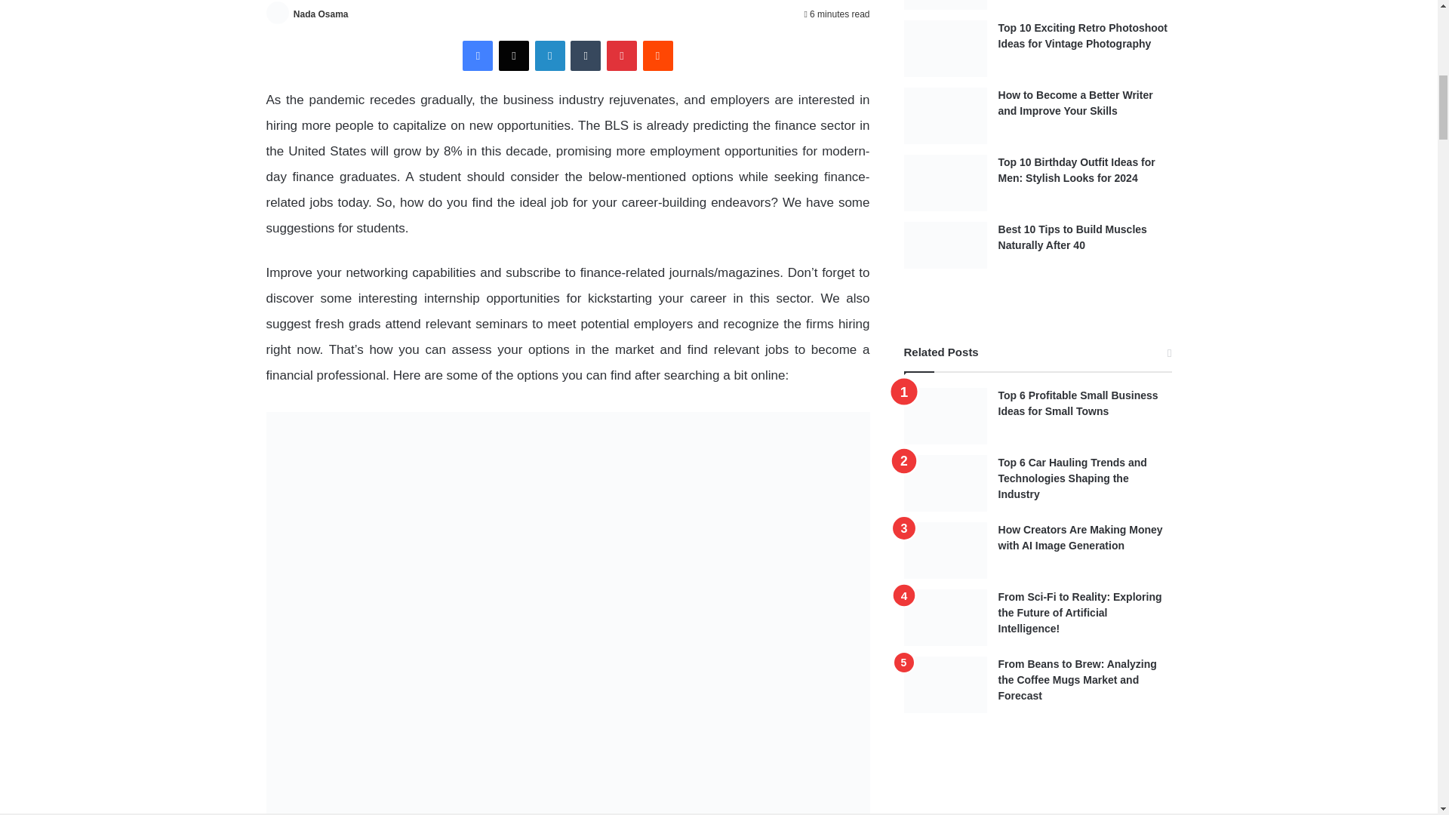  I want to click on X, so click(513, 56).